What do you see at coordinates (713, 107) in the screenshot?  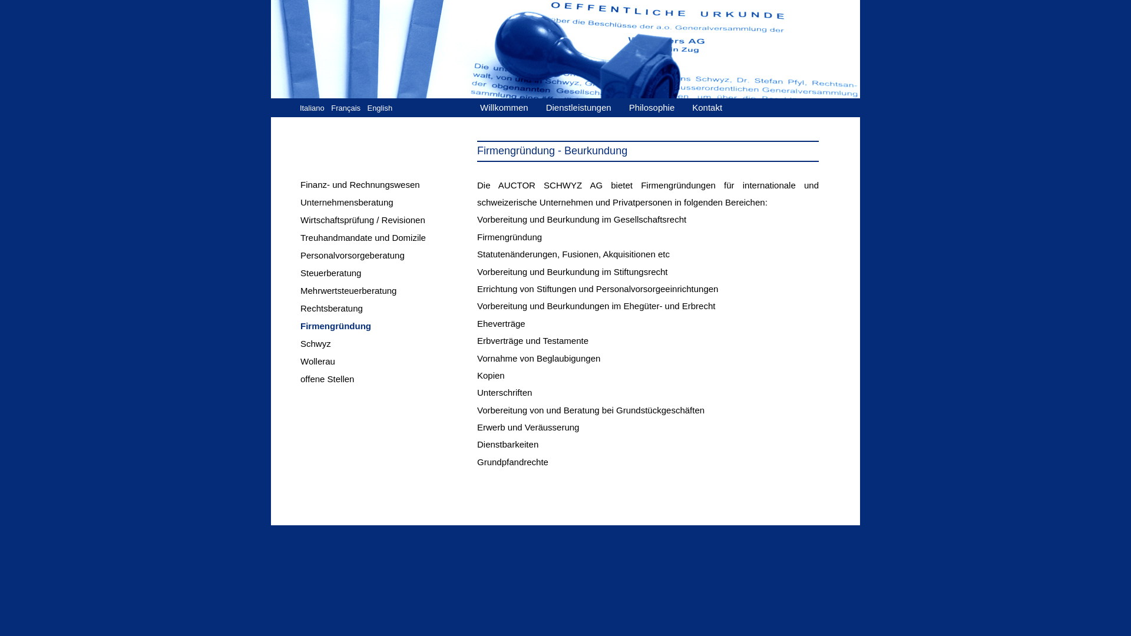 I see `Kontakt` at bounding box center [713, 107].